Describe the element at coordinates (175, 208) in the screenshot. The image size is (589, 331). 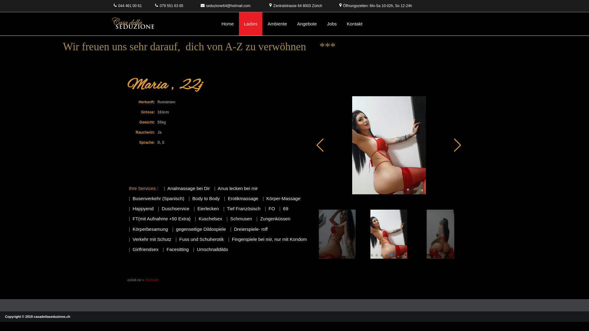
I see `Duschservice ` at that location.